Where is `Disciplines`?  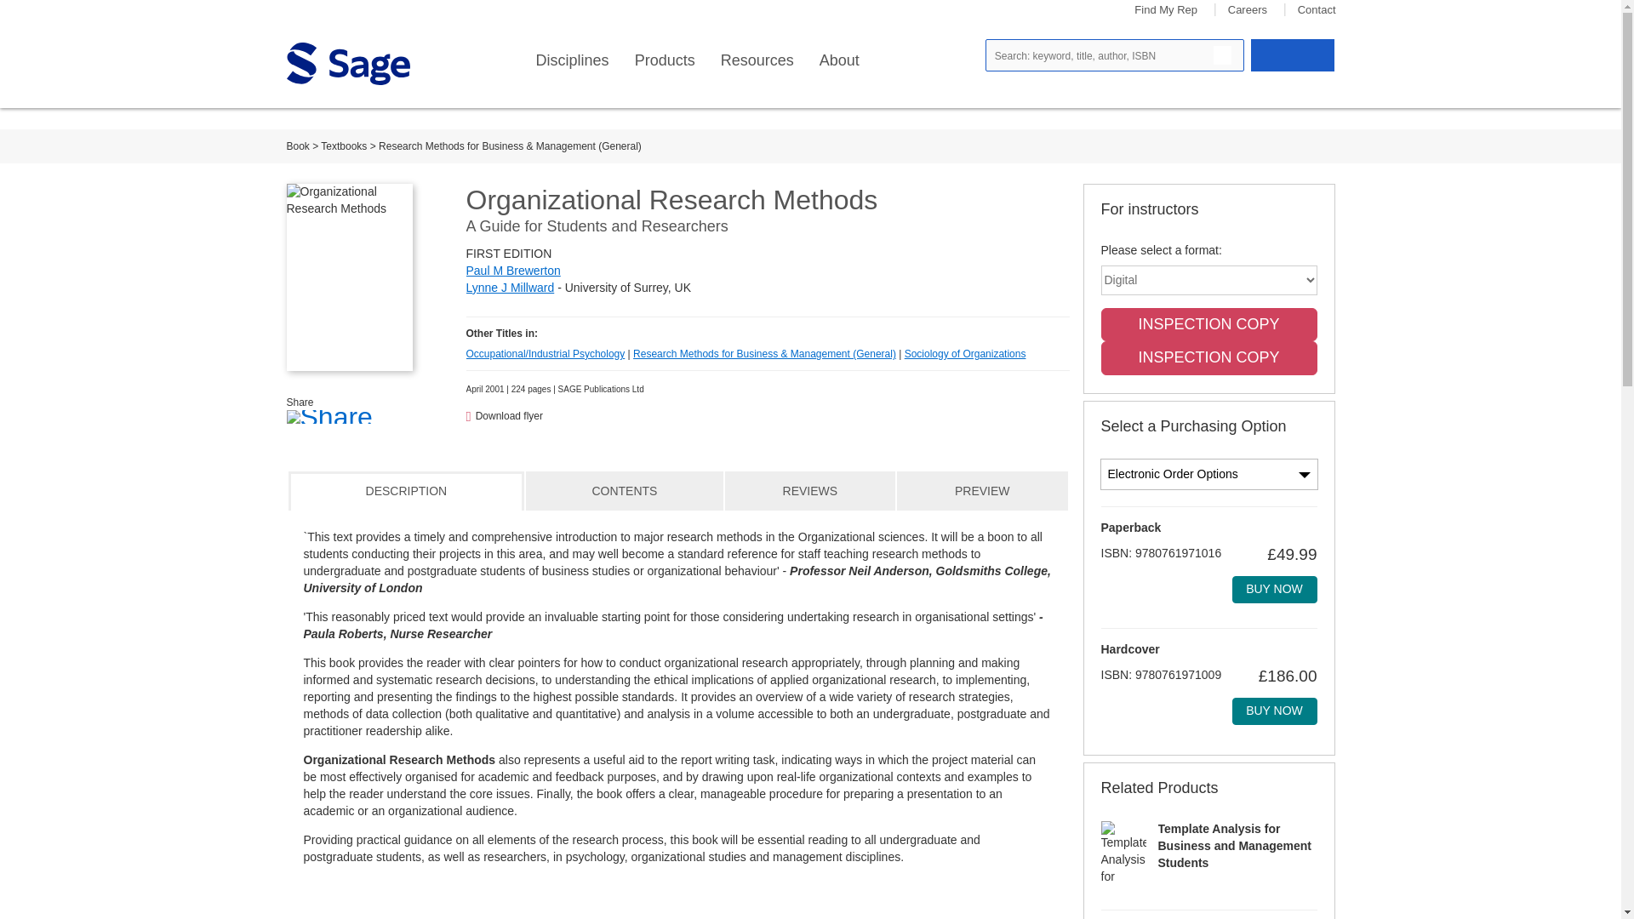
Disciplines is located at coordinates (572, 60).